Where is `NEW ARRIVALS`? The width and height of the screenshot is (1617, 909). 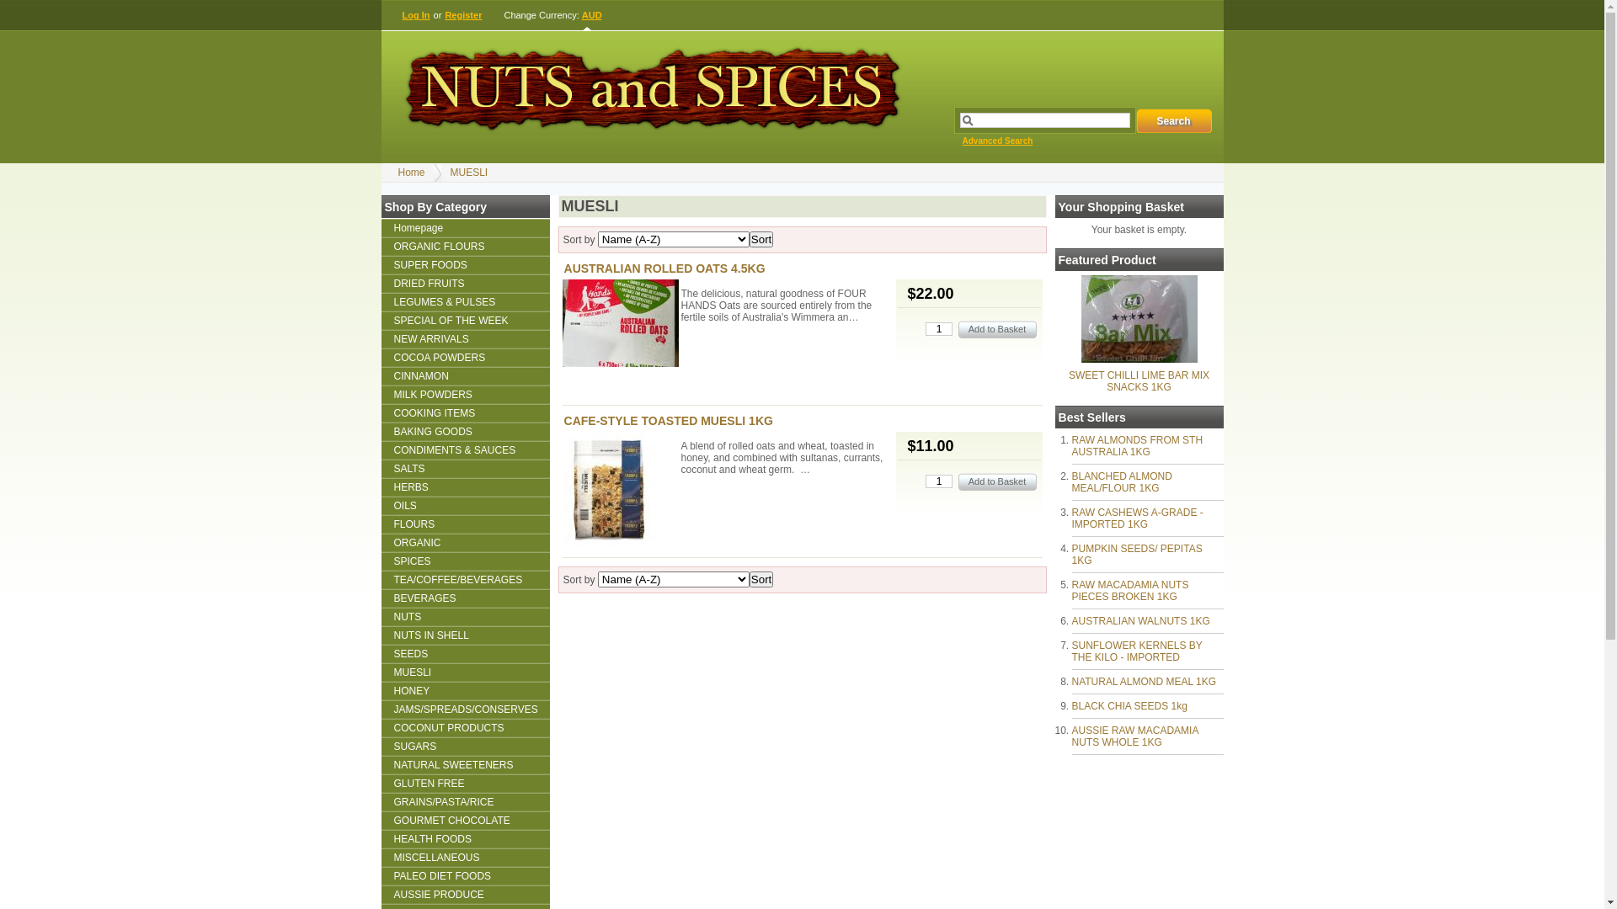 NEW ARRIVALS is located at coordinates (465, 339).